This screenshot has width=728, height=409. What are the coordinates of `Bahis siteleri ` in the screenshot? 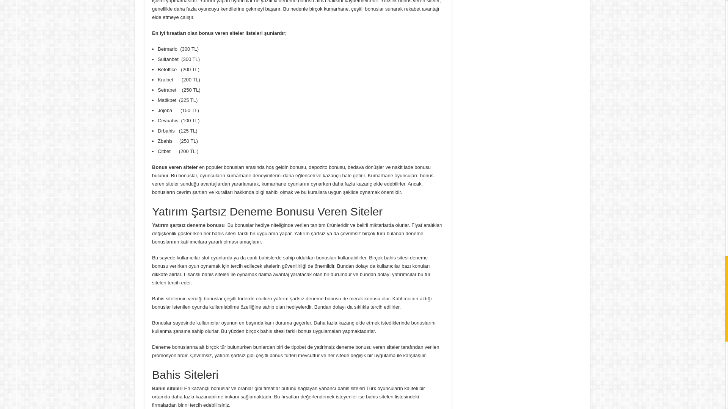 It's located at (168, 388).